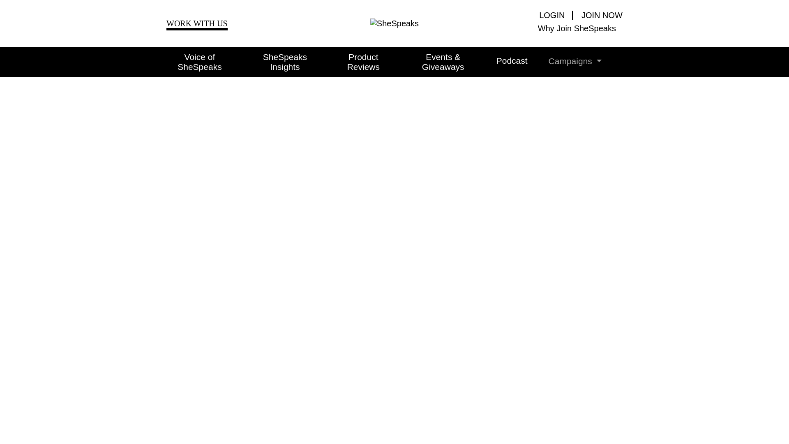 This screenshot has height=444, width=789. I want to click on Join Now, so click(598, 15).